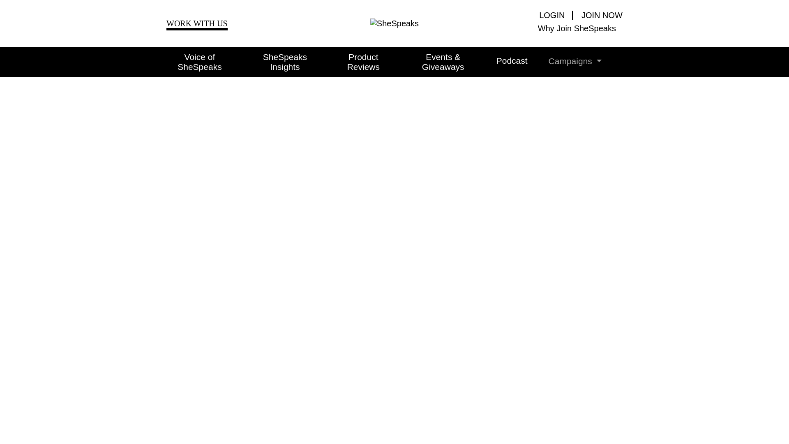 This screenshot has height=444, width=789. I want to click on Join Now, so click(598, 15).